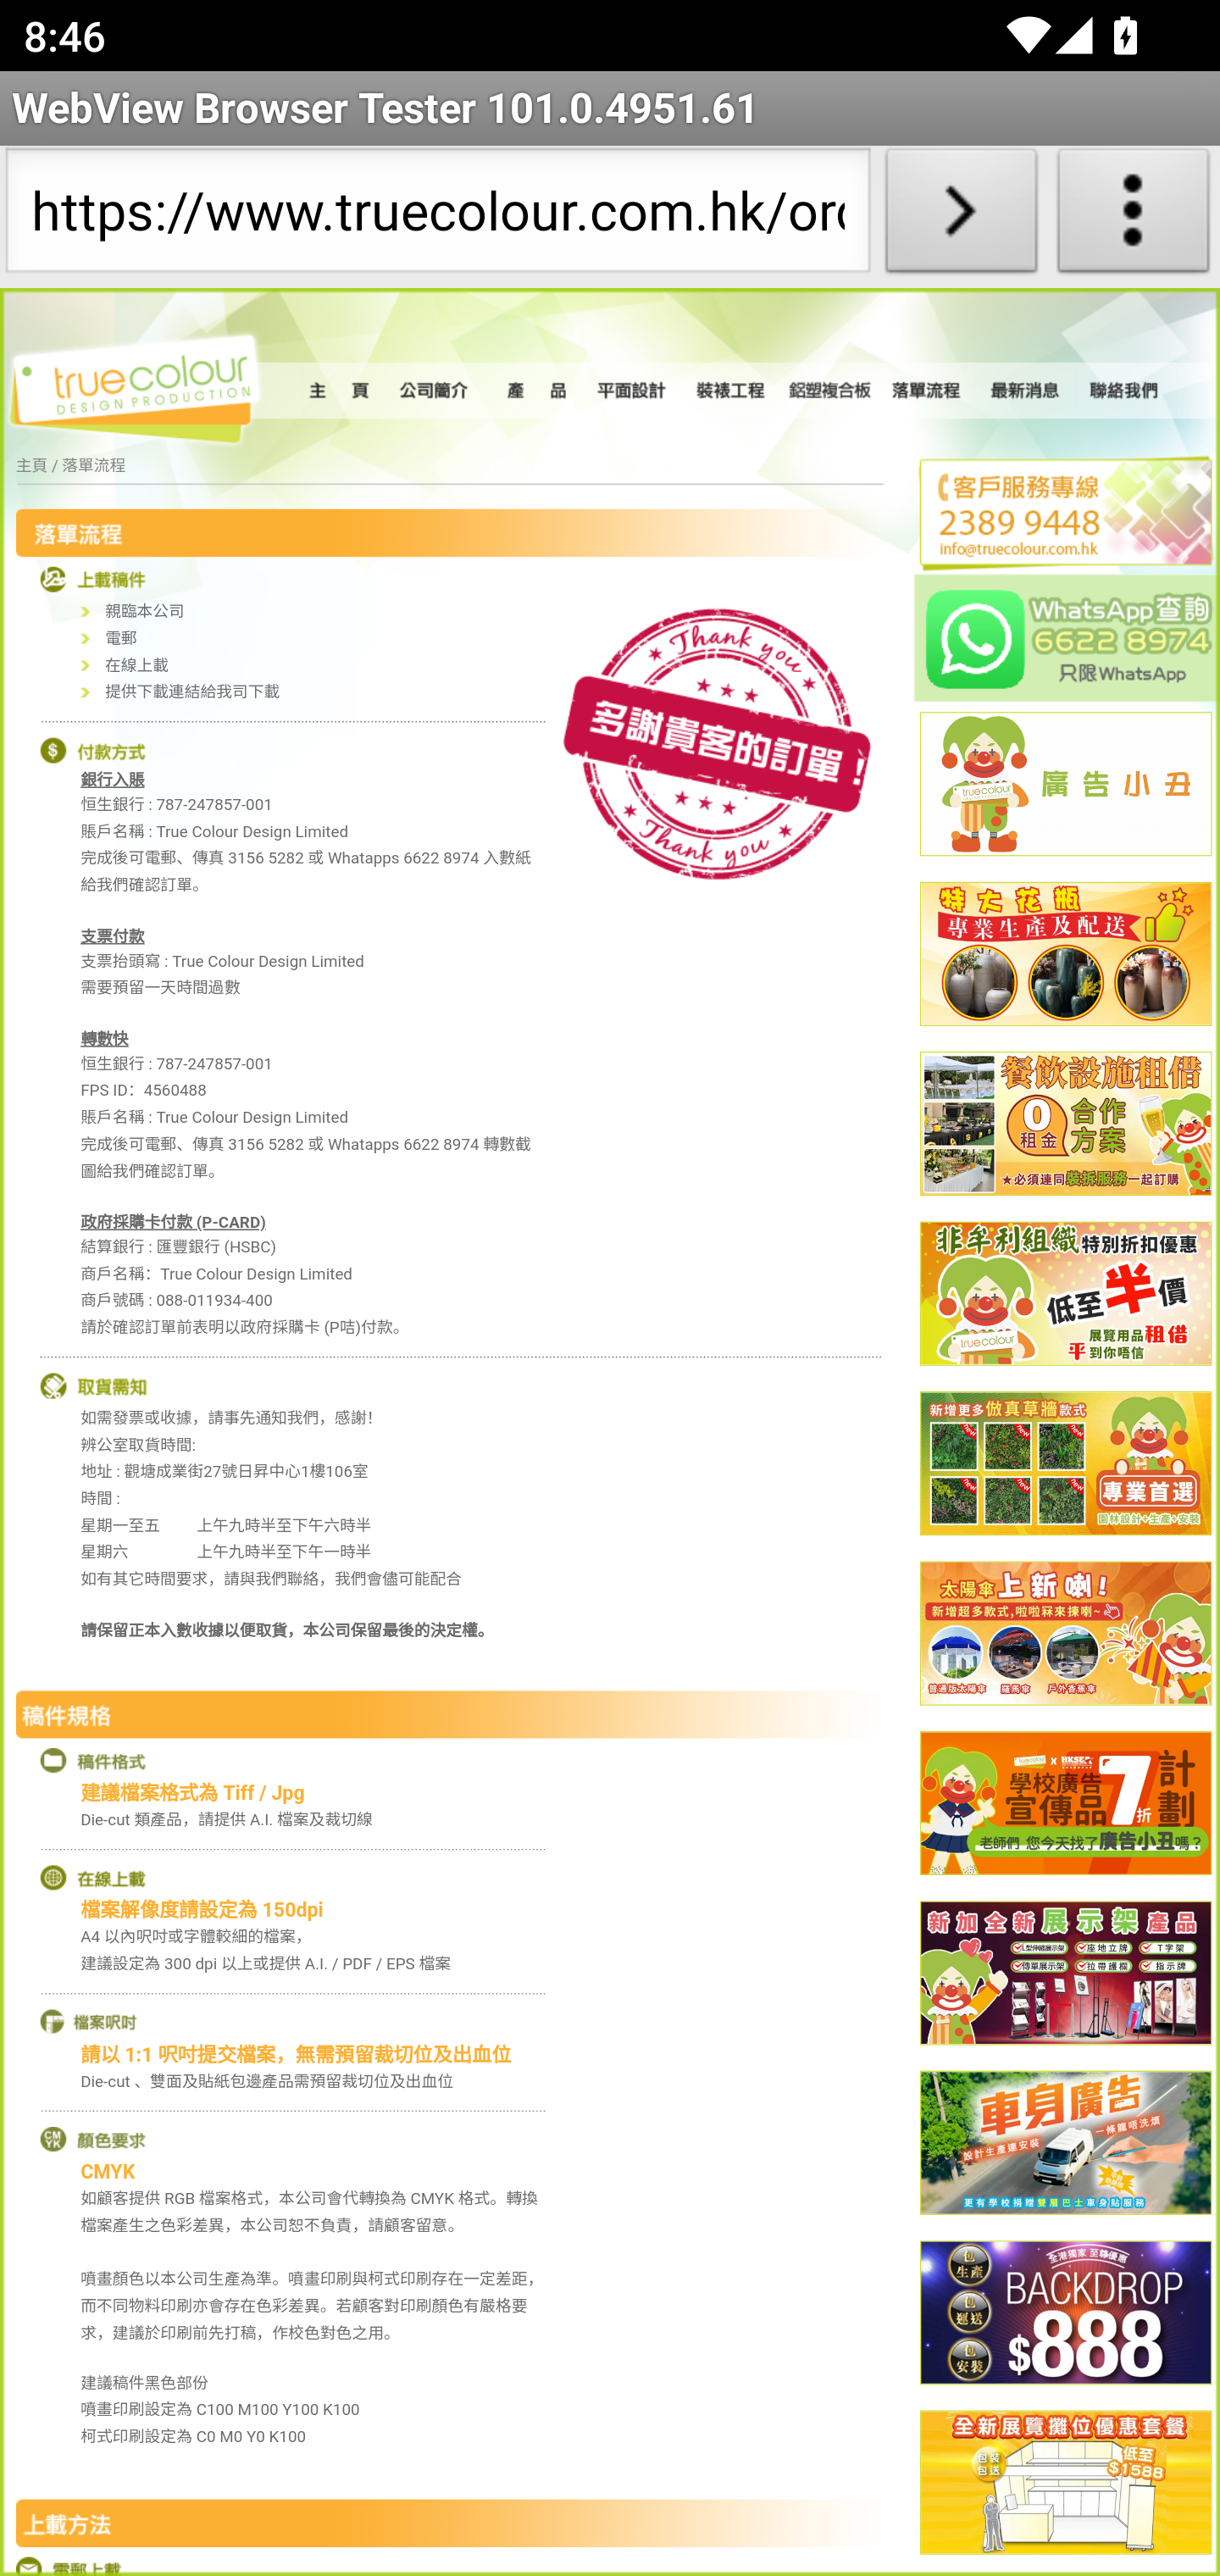 The height and width of the screenshot is (2576, 1220). Describe the element at coordinates (1067, 638) in the screenshot. I see `WhatsApp` at that location.